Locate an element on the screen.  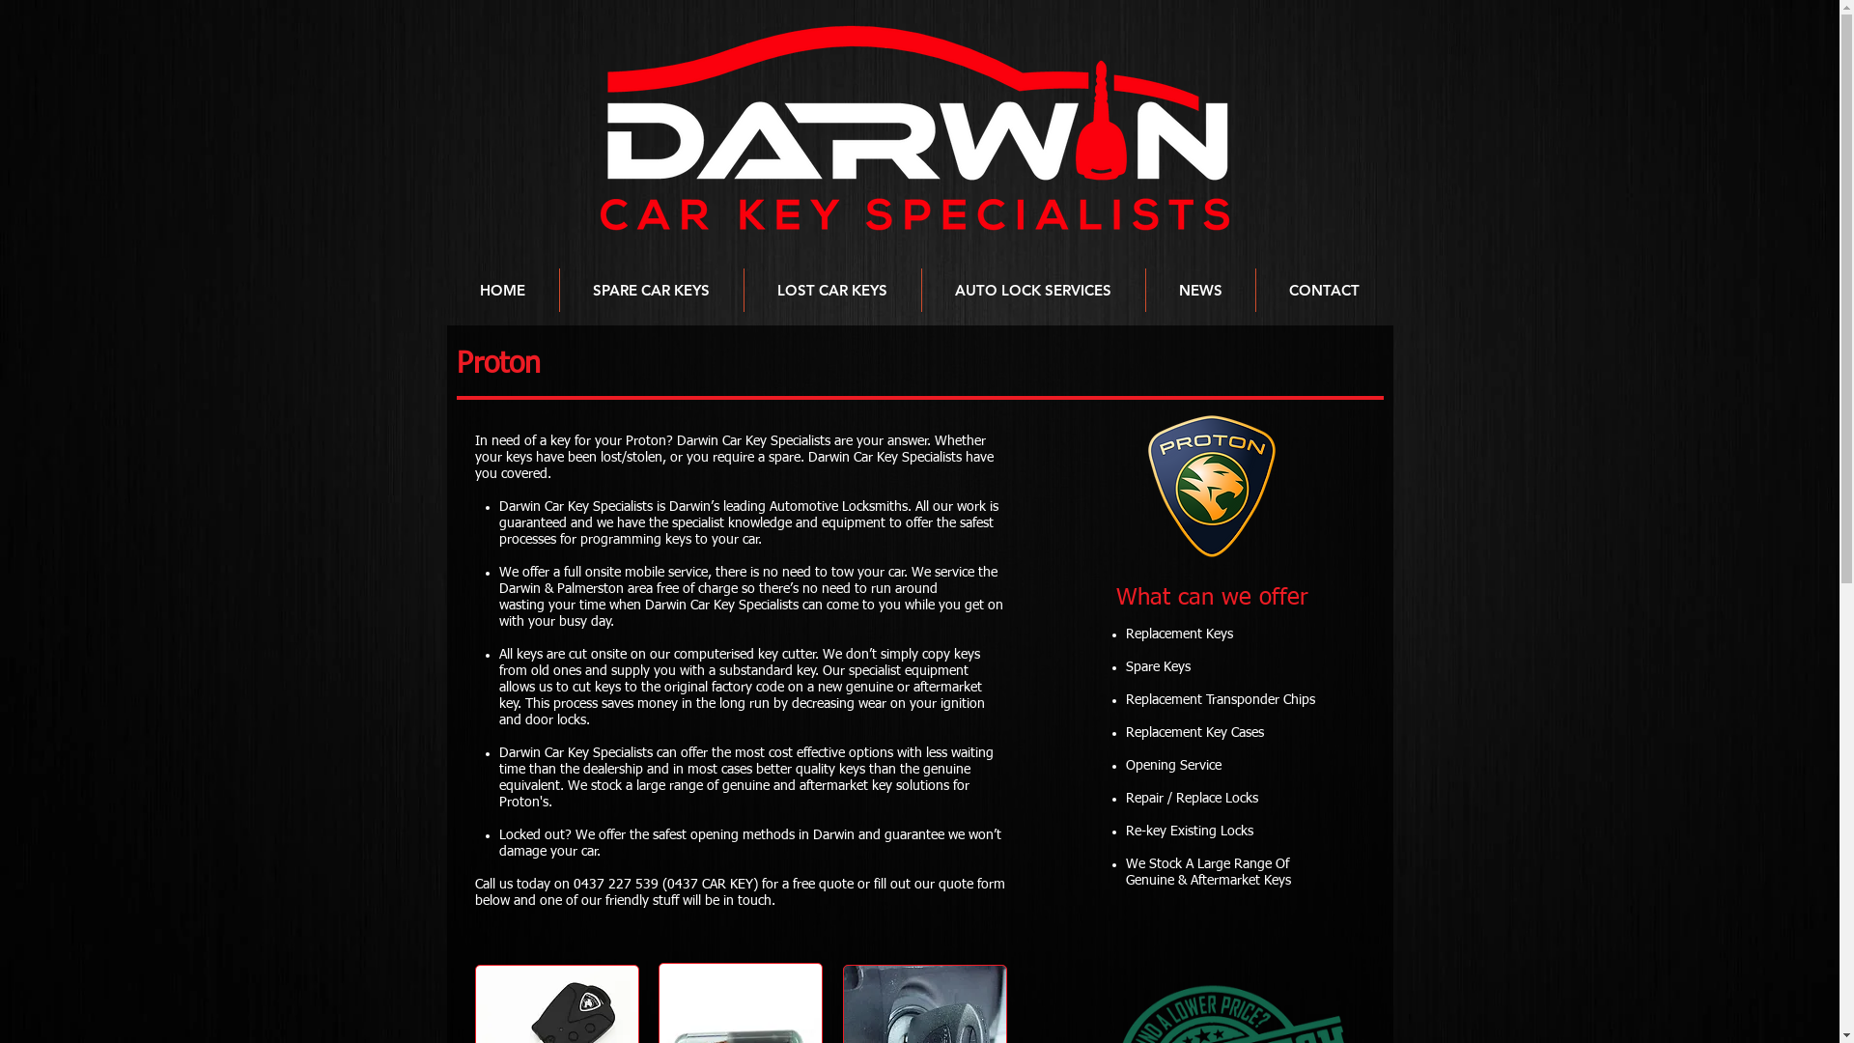
LOST CAR KEYS is located at coordinates (832, 290).